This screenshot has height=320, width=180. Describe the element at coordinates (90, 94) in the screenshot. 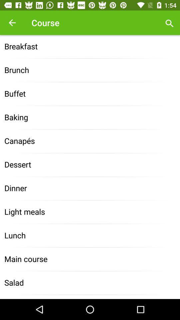

I see `jump to buffet icon` at that location.